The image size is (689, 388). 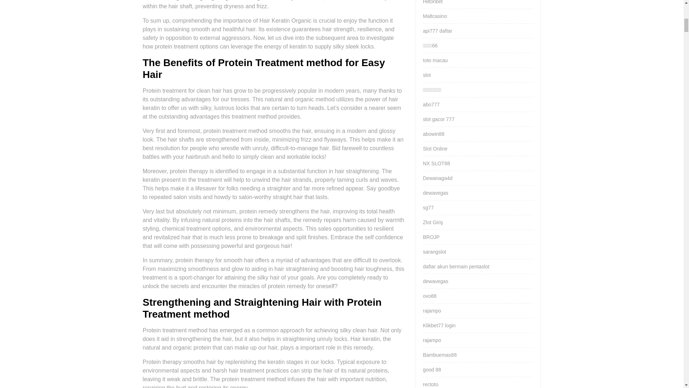 I want to click on dewavegas, so click(x=436, y=193).